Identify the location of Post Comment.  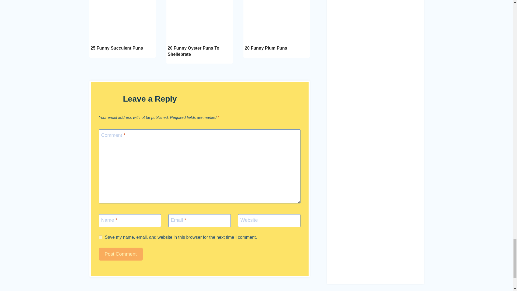
(121, 254).